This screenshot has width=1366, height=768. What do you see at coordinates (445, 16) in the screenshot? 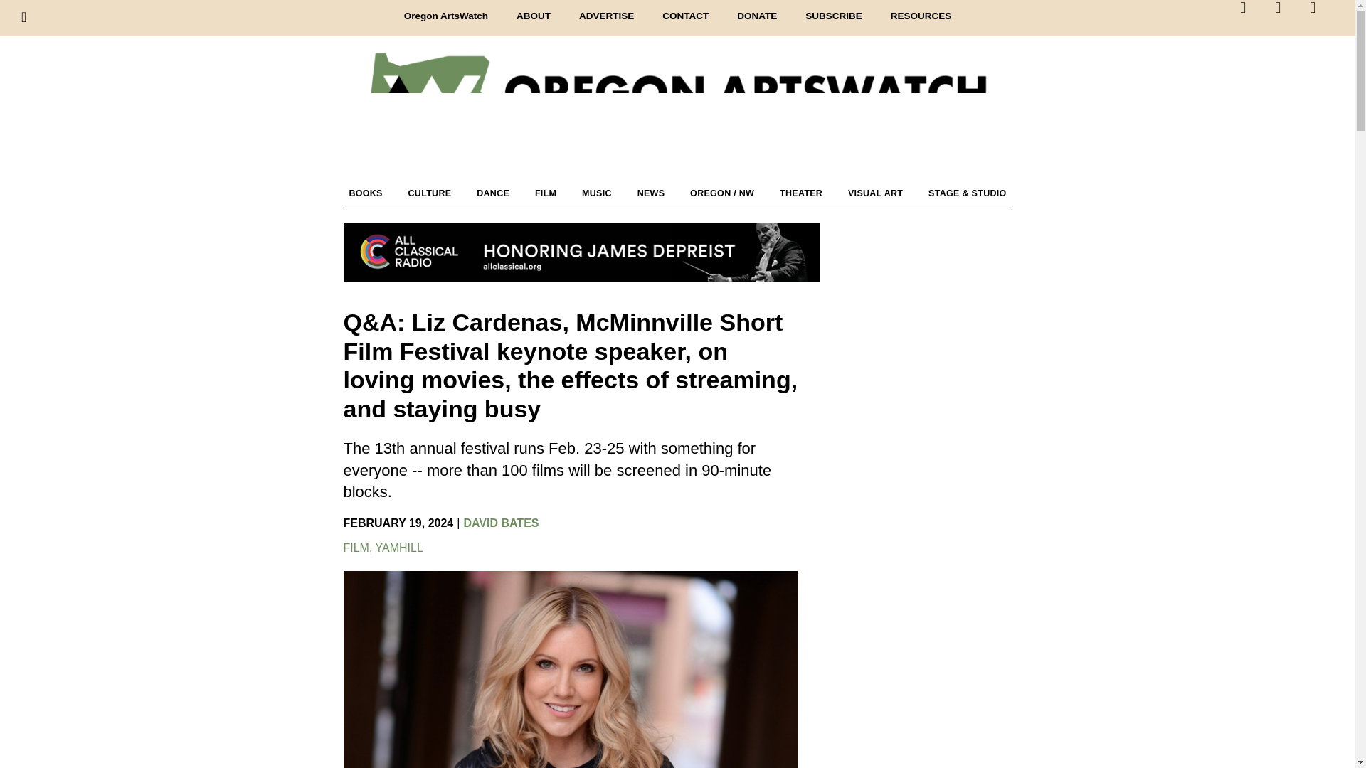
I see `Oregon ArtsWatch` at bounding box center [445, 16].